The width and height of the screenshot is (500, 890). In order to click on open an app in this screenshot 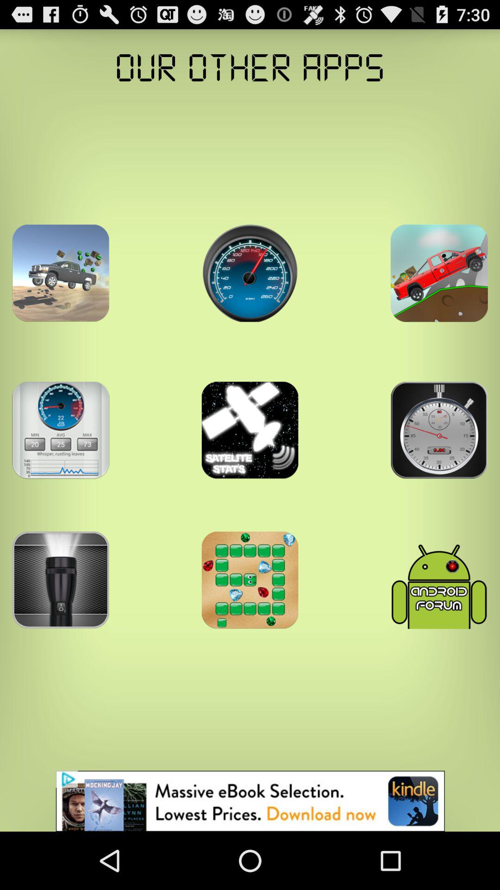, I will do `click(250, 273)`.